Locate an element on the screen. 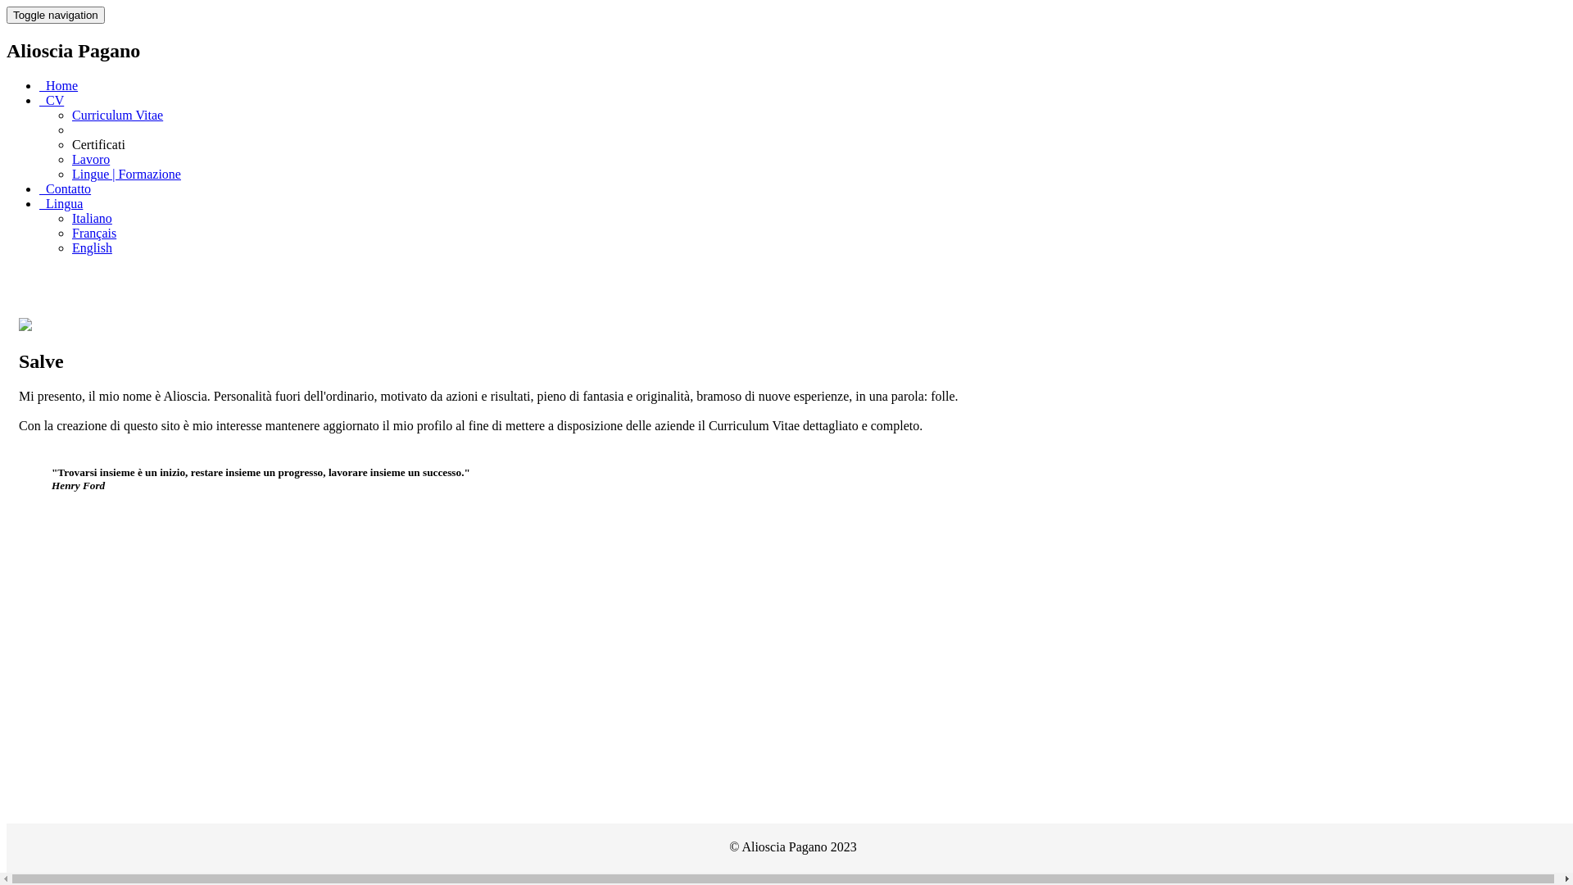 The height and width of the screenshot is (885, 1573). Toggle navigation is located at coordinates (56, 15).